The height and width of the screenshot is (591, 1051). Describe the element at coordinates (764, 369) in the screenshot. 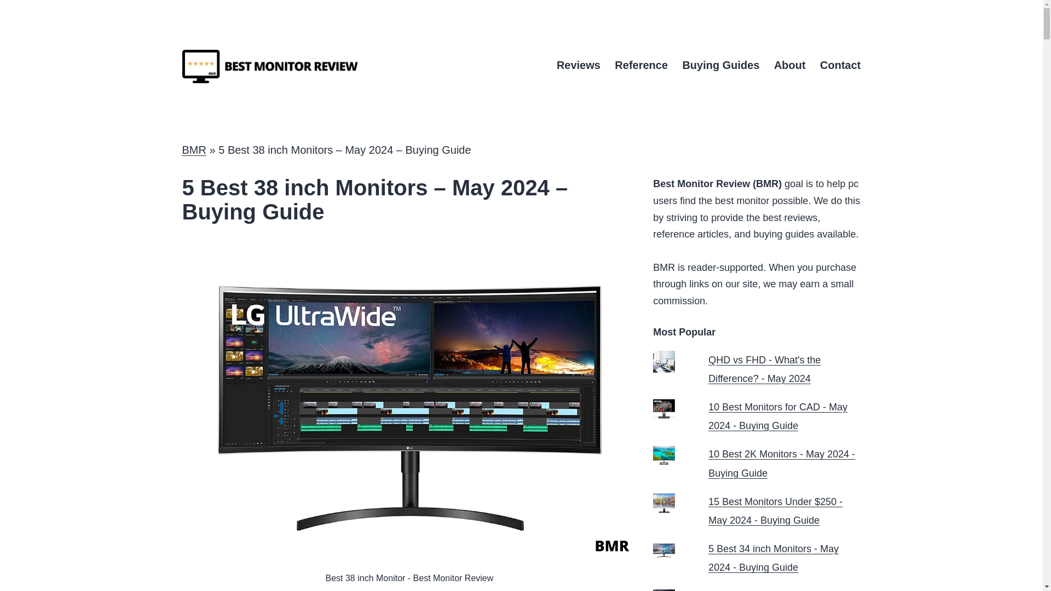

I see `QHD vs FHD - What's the Difference? - May 2024` at that location.